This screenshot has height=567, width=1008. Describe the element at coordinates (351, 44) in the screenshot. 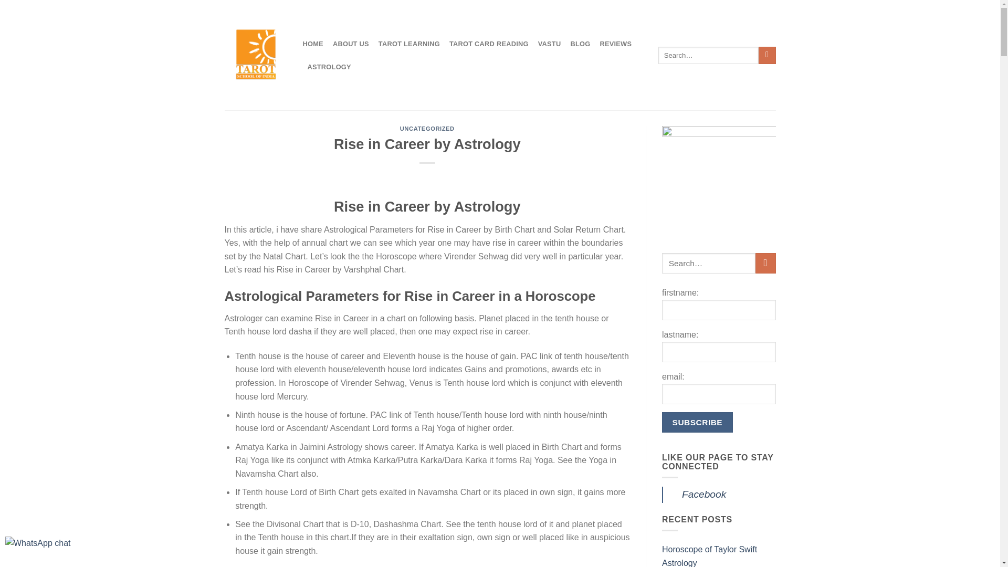

I see `ABOUT US` at that location.